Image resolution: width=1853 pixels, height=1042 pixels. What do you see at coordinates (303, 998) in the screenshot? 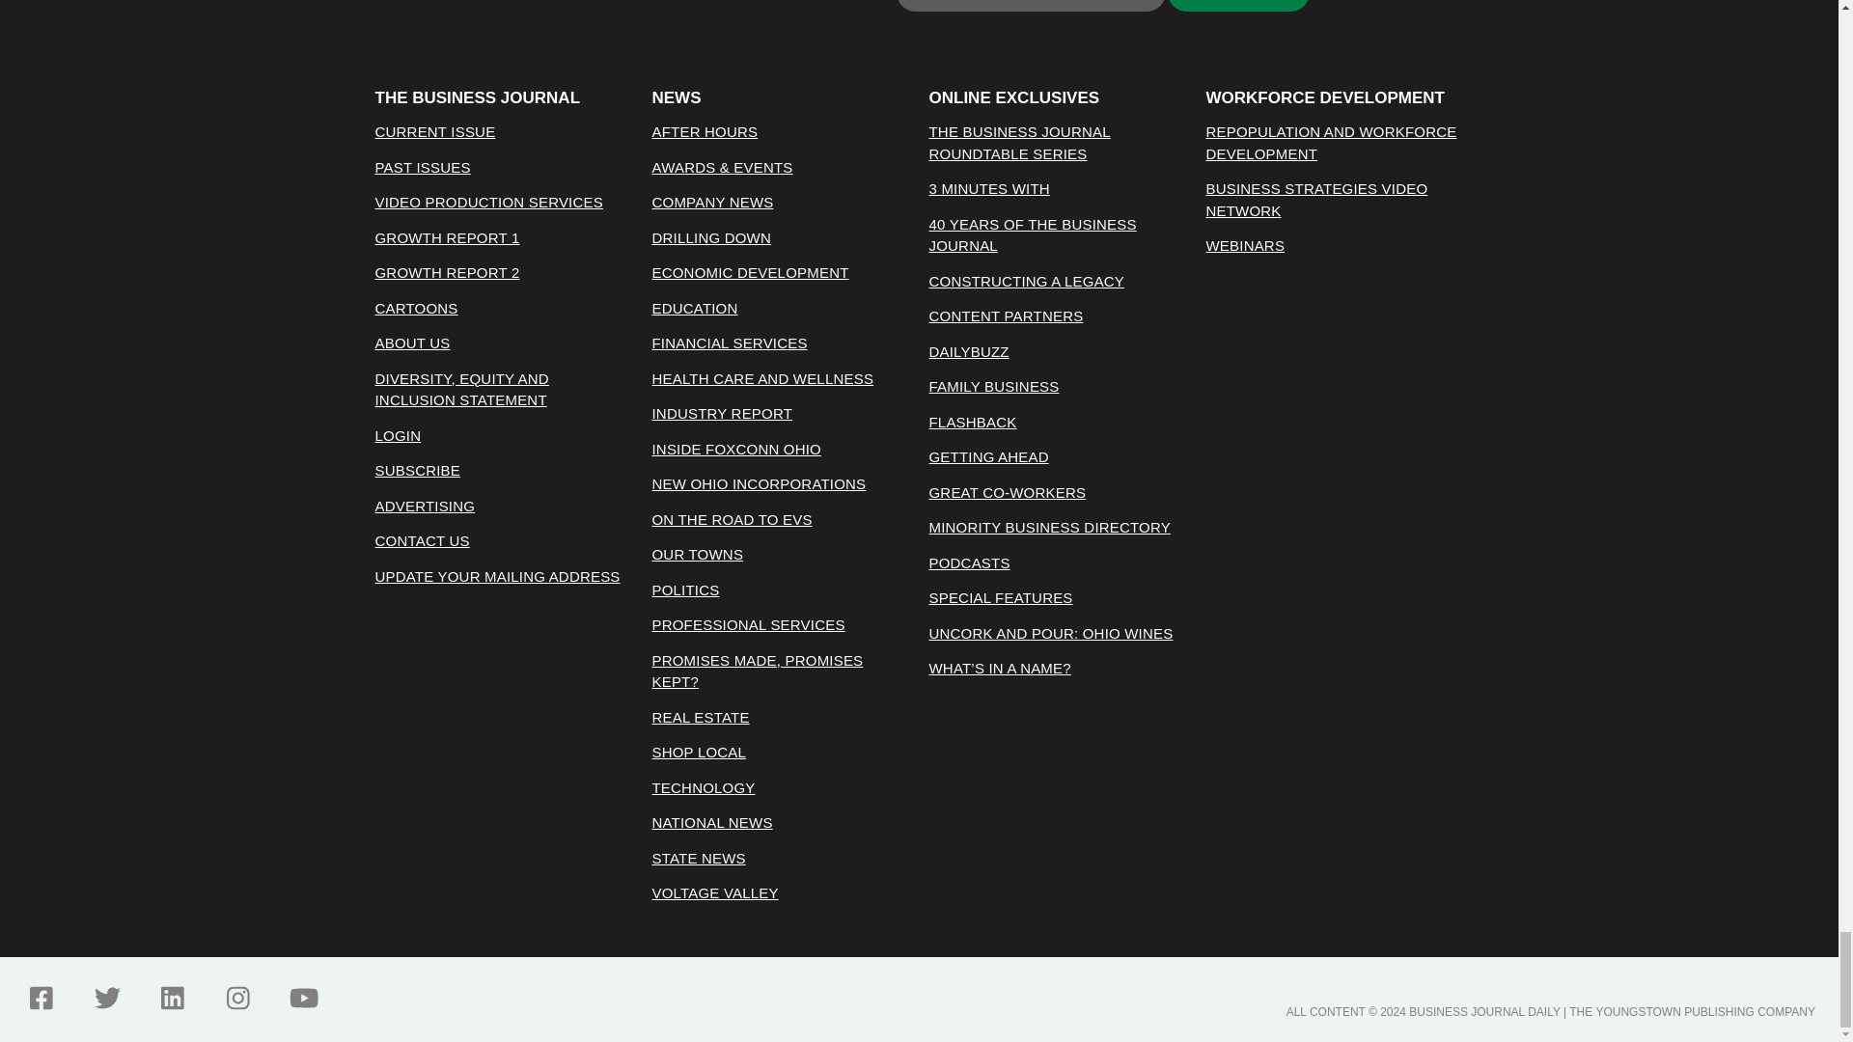
I see `YouTube` at bounding box center [303, 998].